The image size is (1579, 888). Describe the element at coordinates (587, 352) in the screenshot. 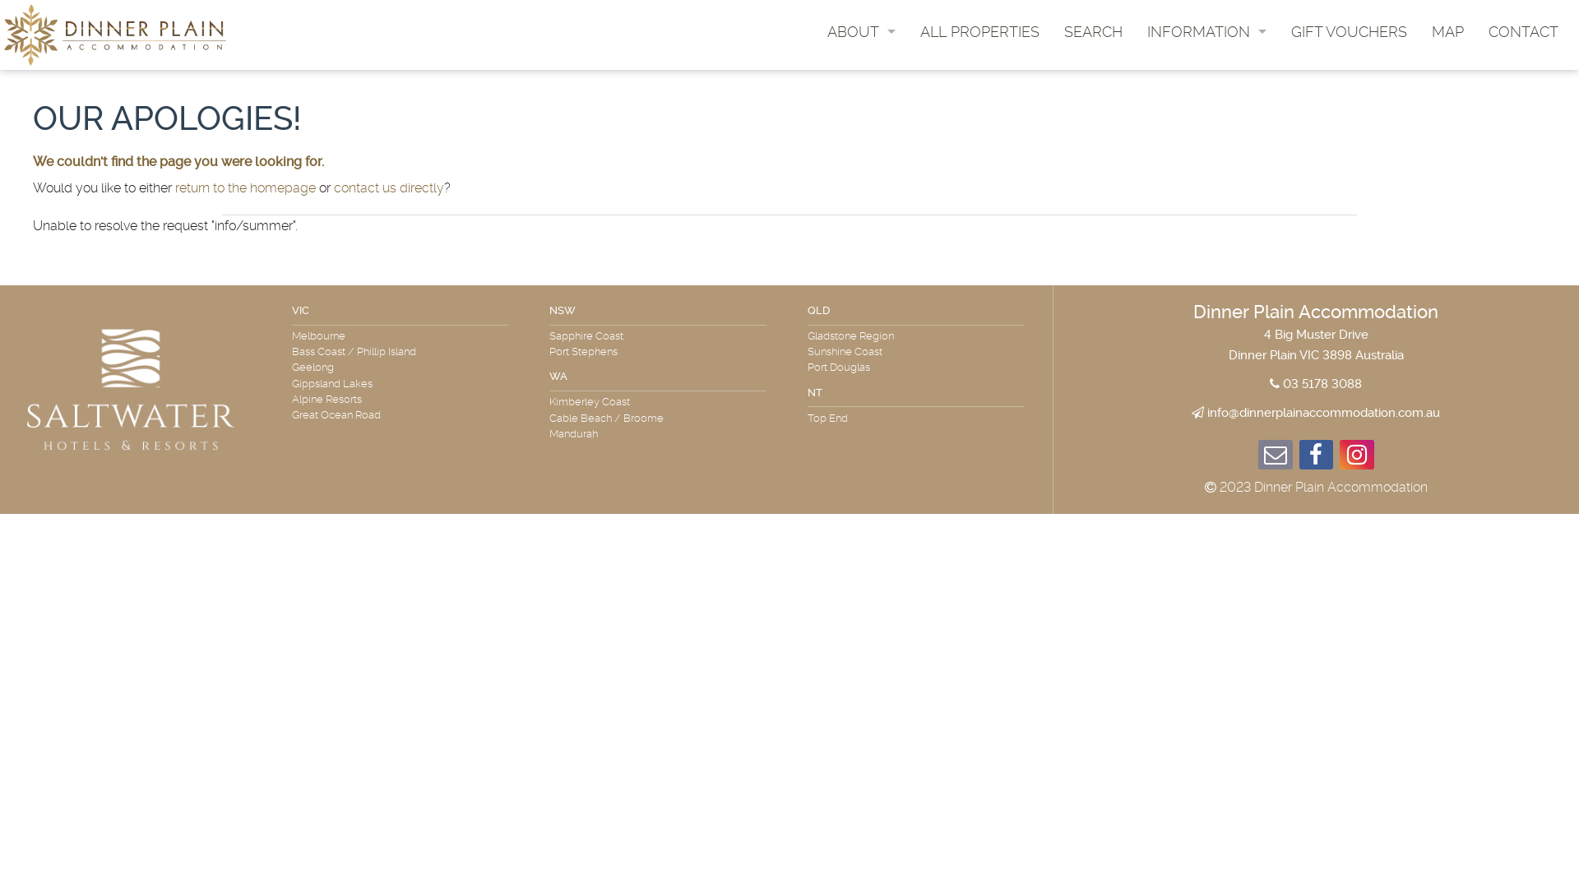

I see `Port Stephens` at that location.